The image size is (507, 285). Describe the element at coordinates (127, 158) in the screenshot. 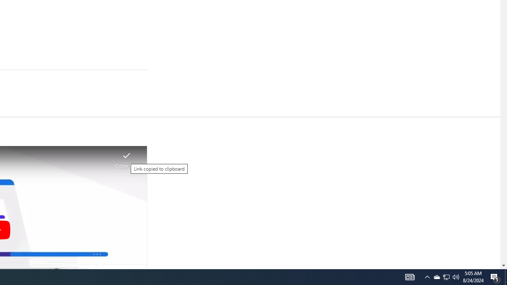

I see `Link copied to clipboard` at that location.